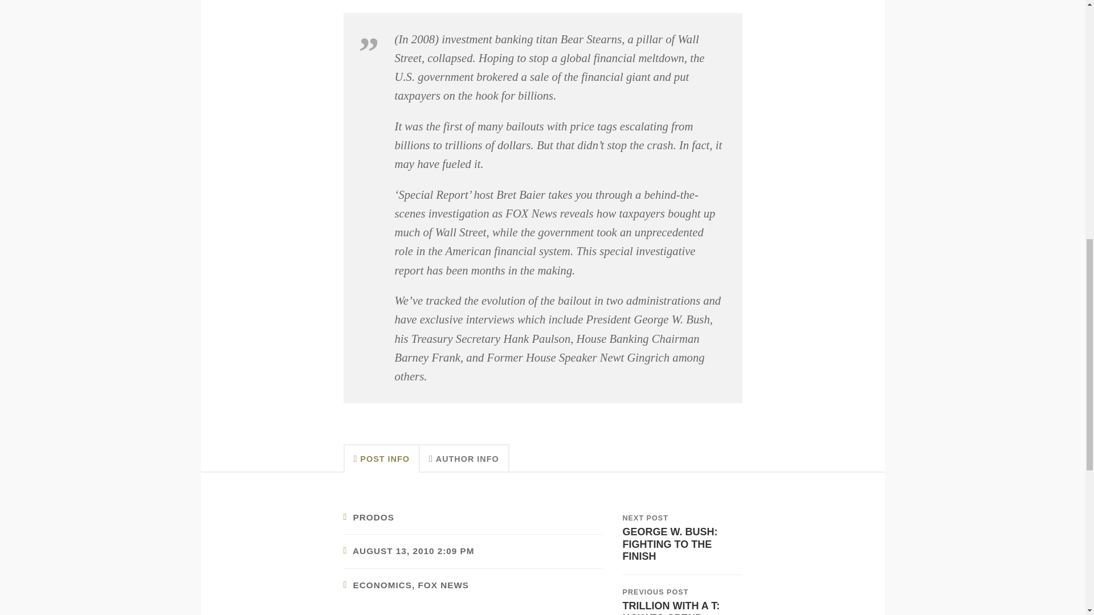 This screenshot has width=1094, height=615. I want to click on PRODOS, so click(374, 517).